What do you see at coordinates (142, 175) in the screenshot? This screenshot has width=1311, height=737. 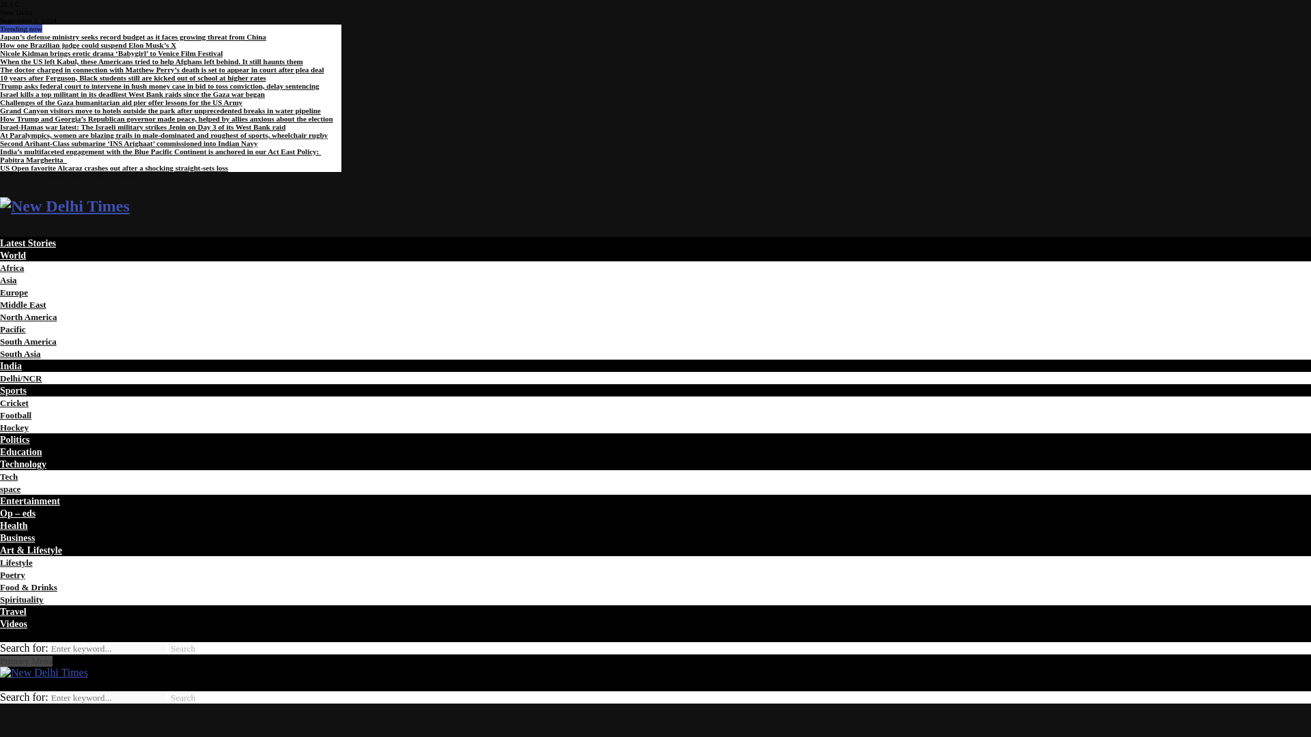 I see `Email` at bounding box center [142, 175].